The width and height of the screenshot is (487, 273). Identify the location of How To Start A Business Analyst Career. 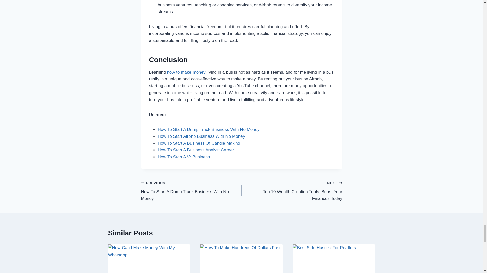
(196, 150).